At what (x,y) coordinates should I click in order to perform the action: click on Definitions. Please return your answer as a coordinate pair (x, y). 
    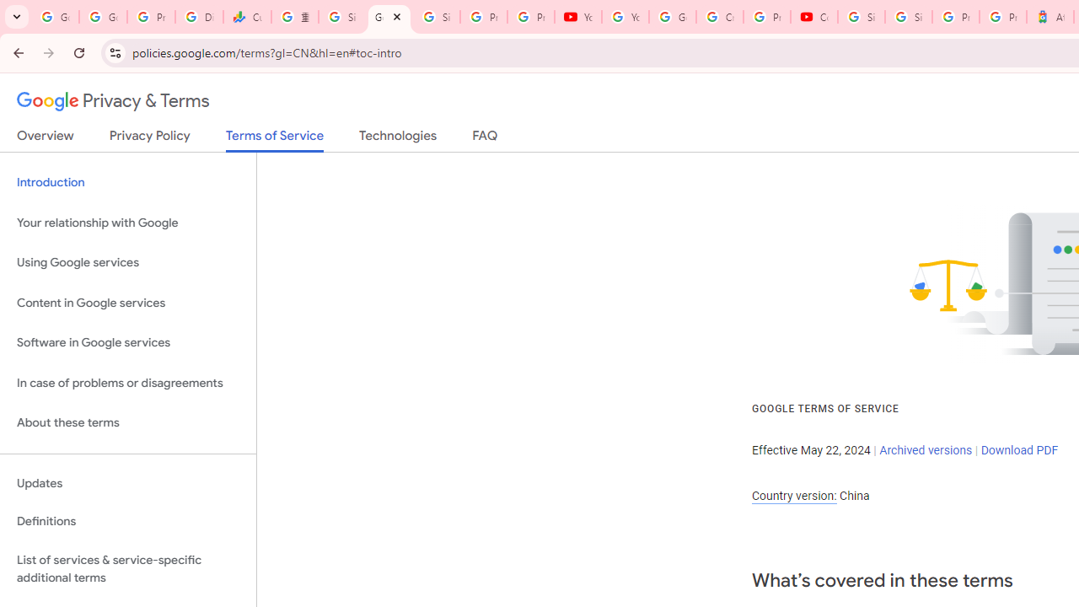
    Looking at the image, I should click on (128, 522).